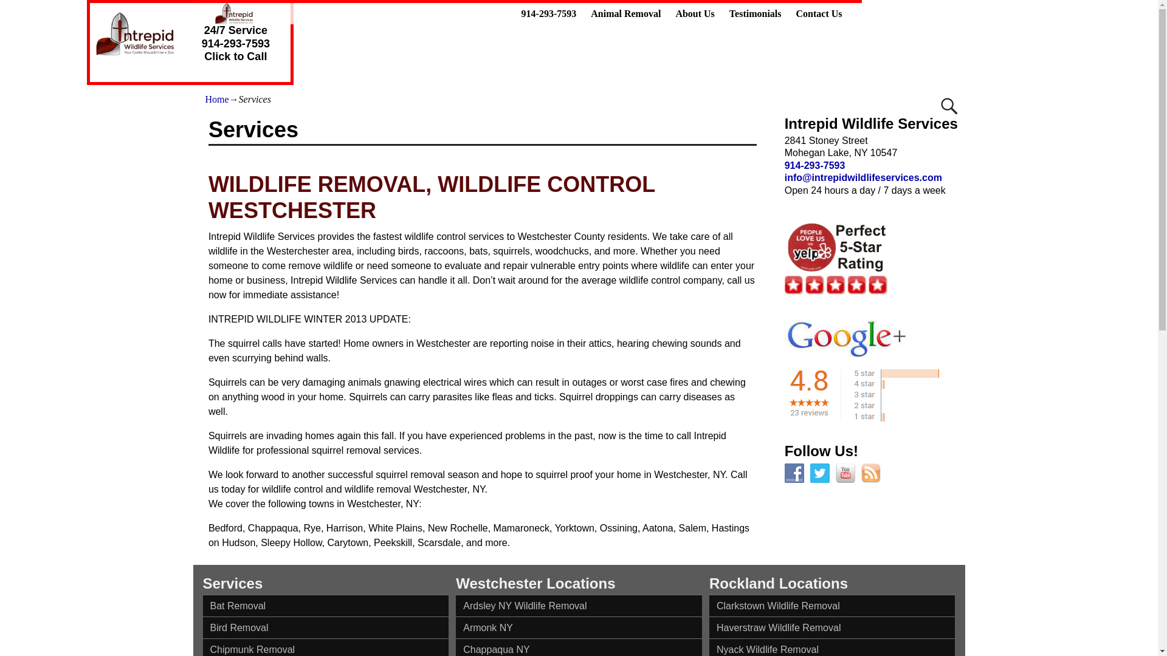 This screenshot has height=656, width=1167. I want to click on Contact Us, so click(819, 13).